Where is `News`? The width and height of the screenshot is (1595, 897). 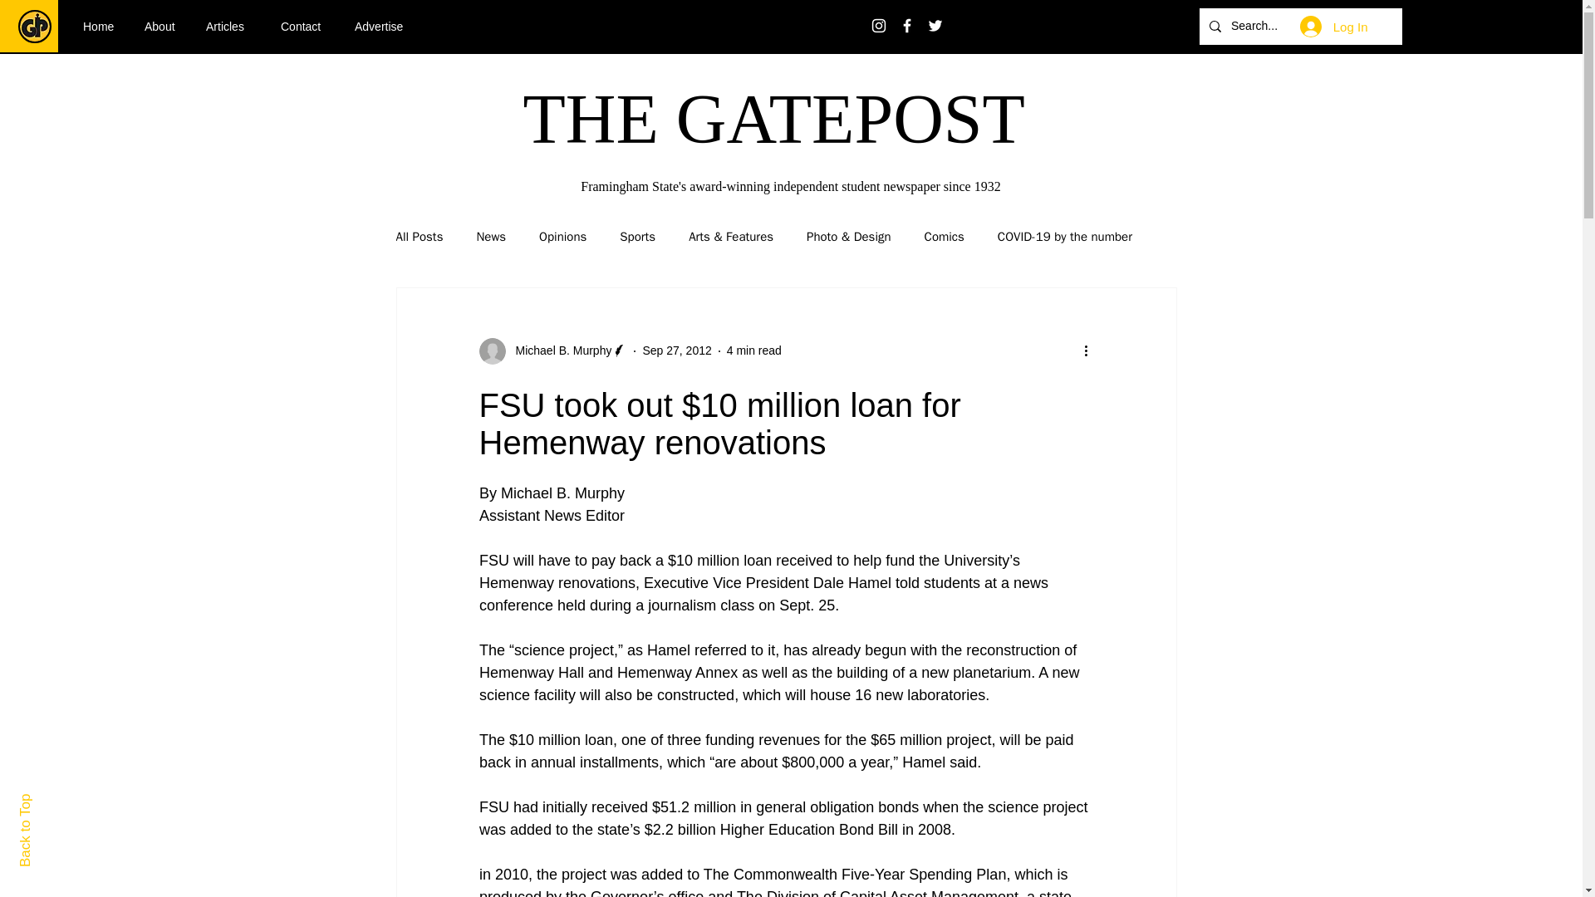
News is located at coordinates (490, 237).